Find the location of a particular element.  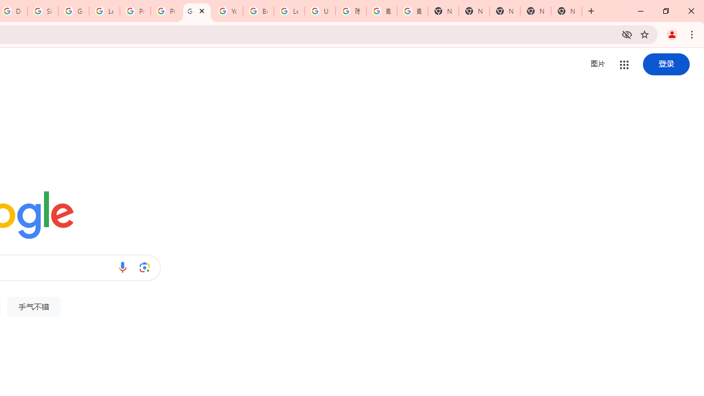

Privacy Help Center - Policies Help is located at coordinates (135, 11).